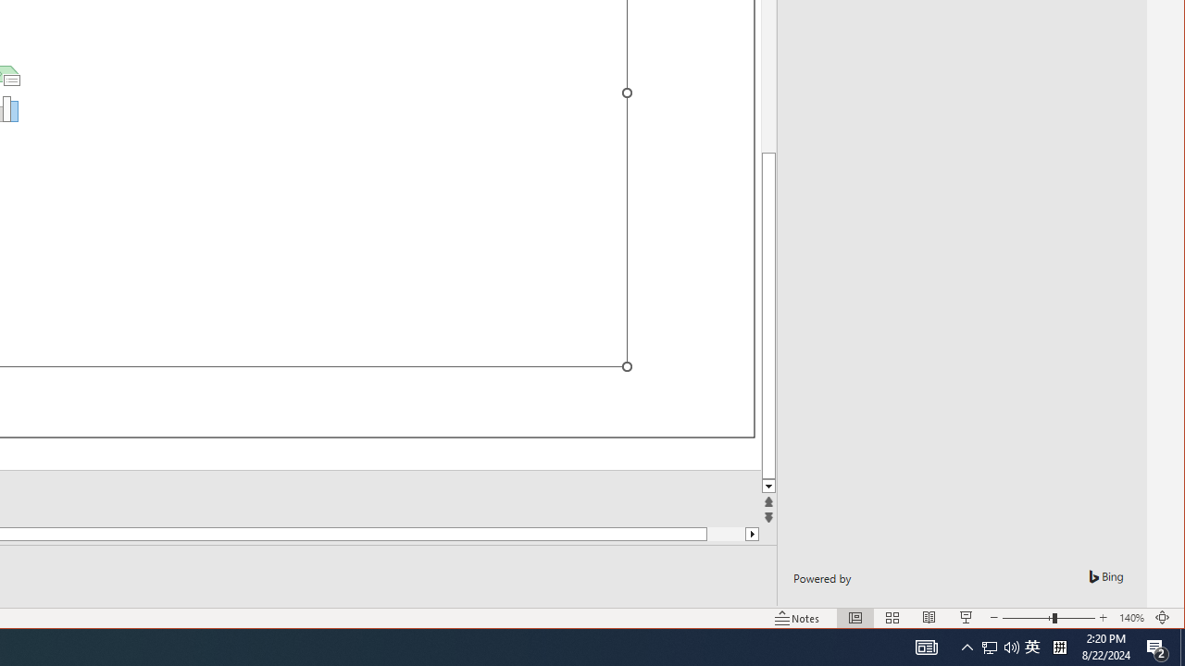 The image size is (1185, 666). Describe the element at coordinates (1131, 618) in the screenshot. I see `Zoom 140%` at that location.